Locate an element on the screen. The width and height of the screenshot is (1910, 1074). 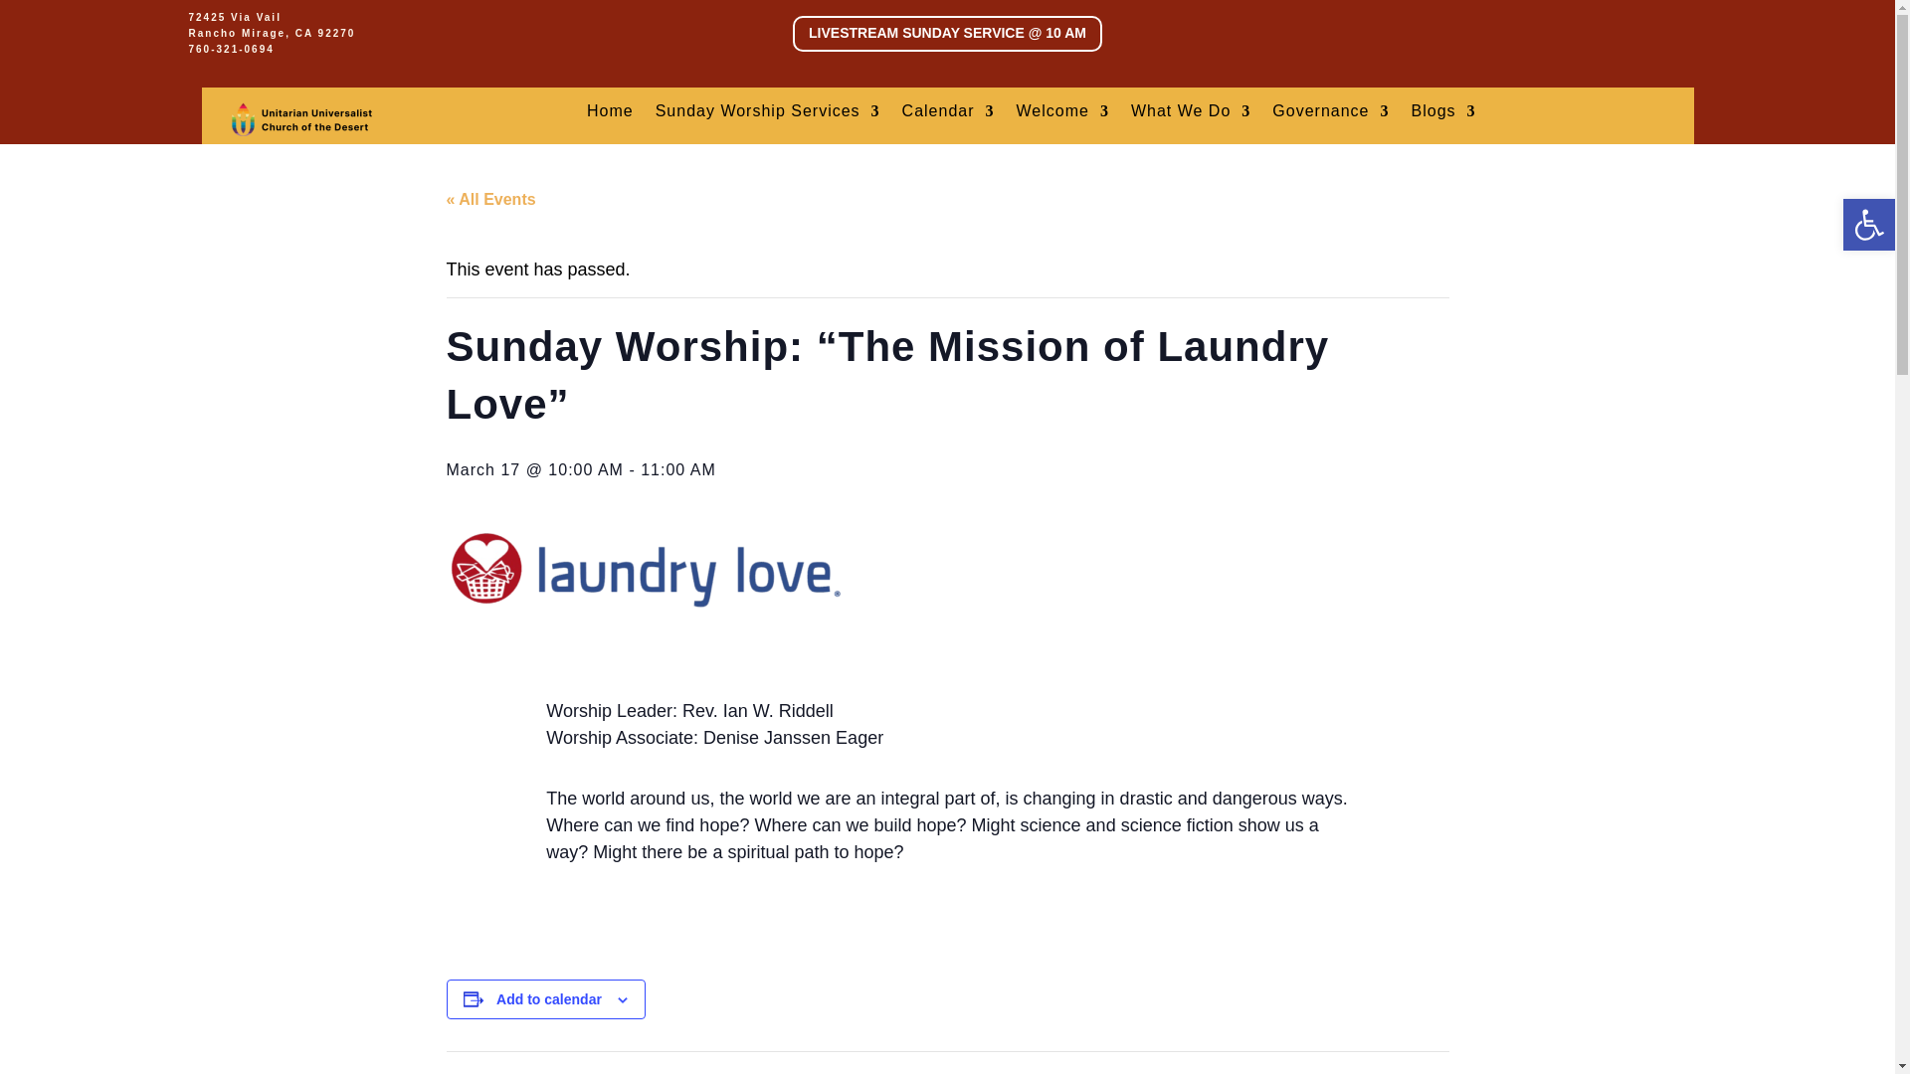
Calendar is located at coordinates (948, 115).